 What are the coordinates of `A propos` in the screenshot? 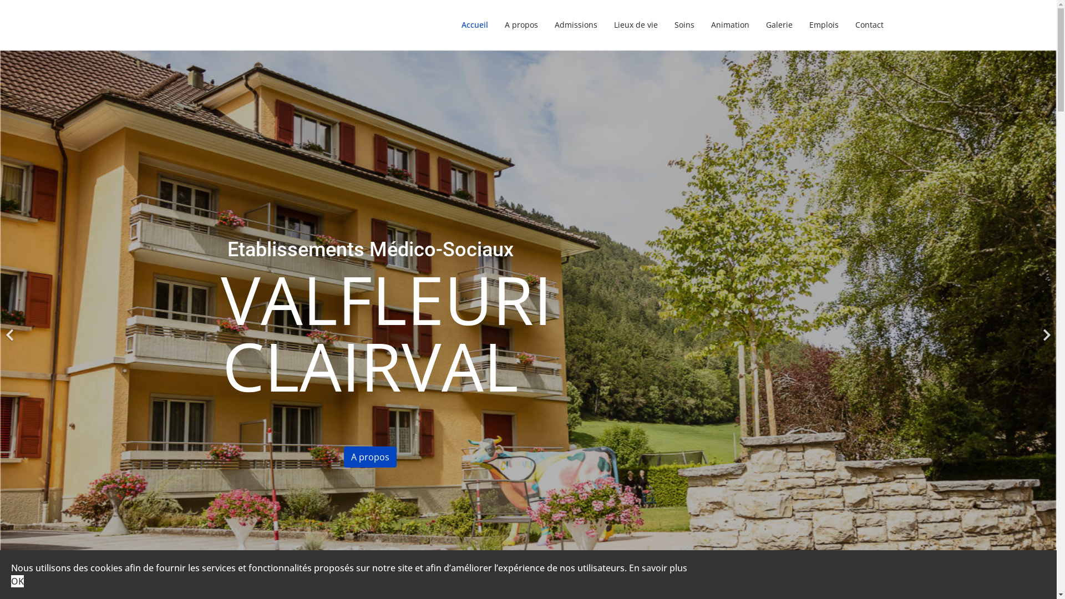 It's located at (371, 457).